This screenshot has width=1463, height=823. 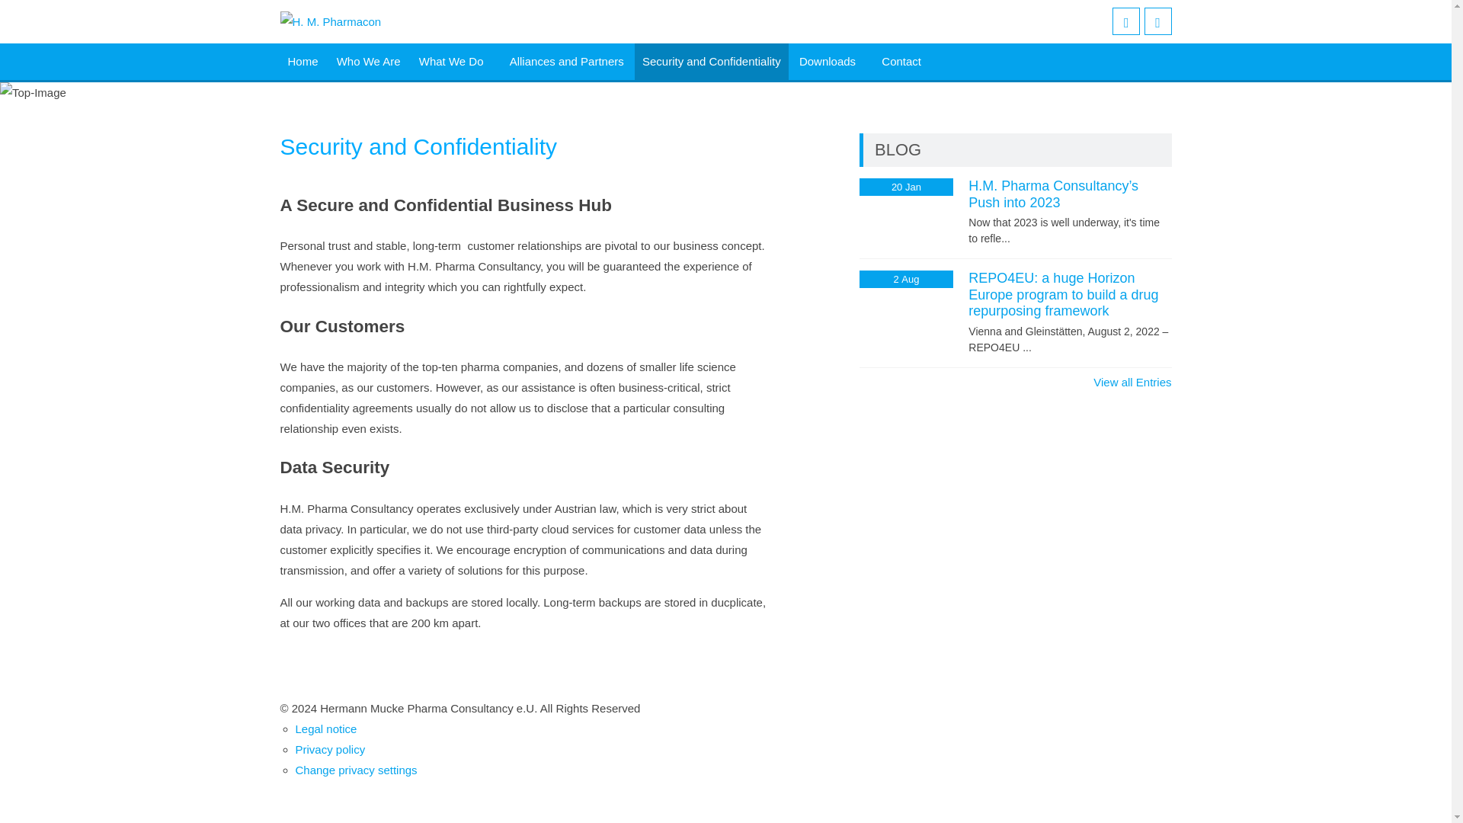 I want to click on View all Entries, so click(x=1132, y=383).